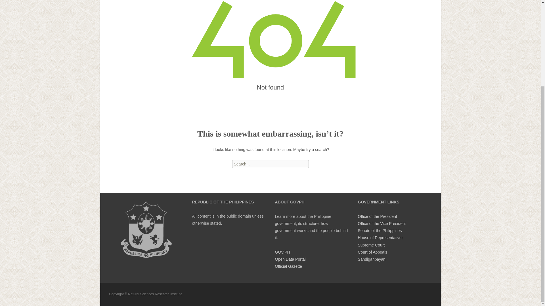 Image resolution: width=545 pixels, height=306 pixels. Describe the element at coordinates (381, 223) in the screenshot. I see `Office of the Vice President` at that location.